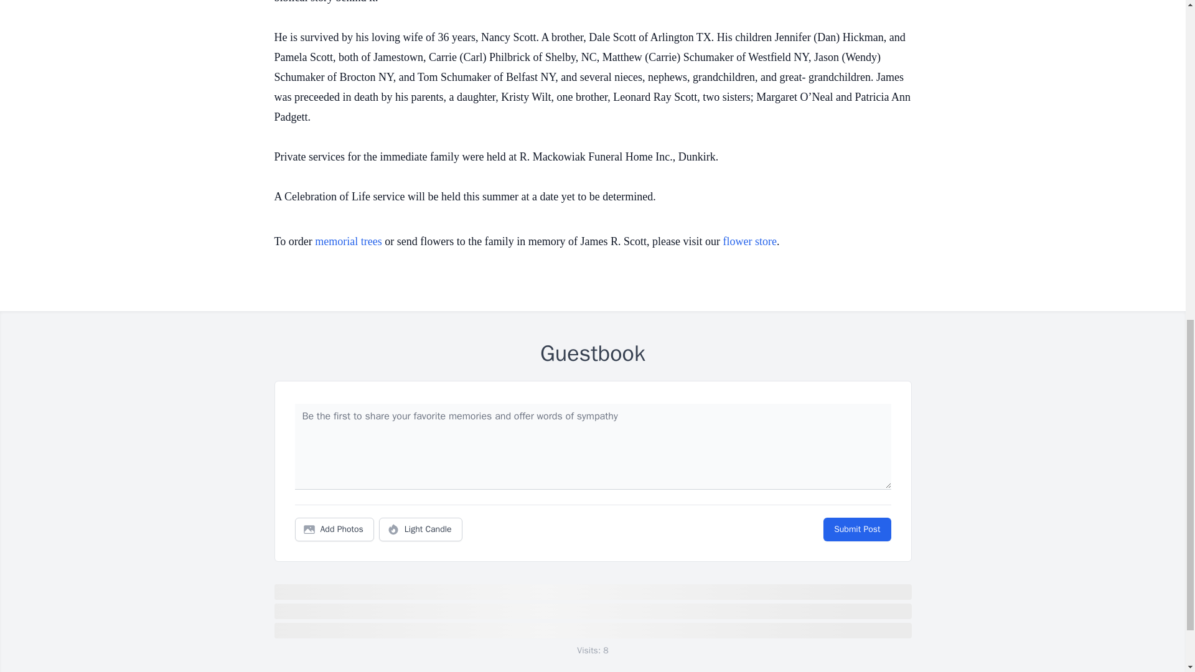  What do you see at coordinates (749, 241) in the screenshot?
I see `flower store` at bounding box center [749, 241].